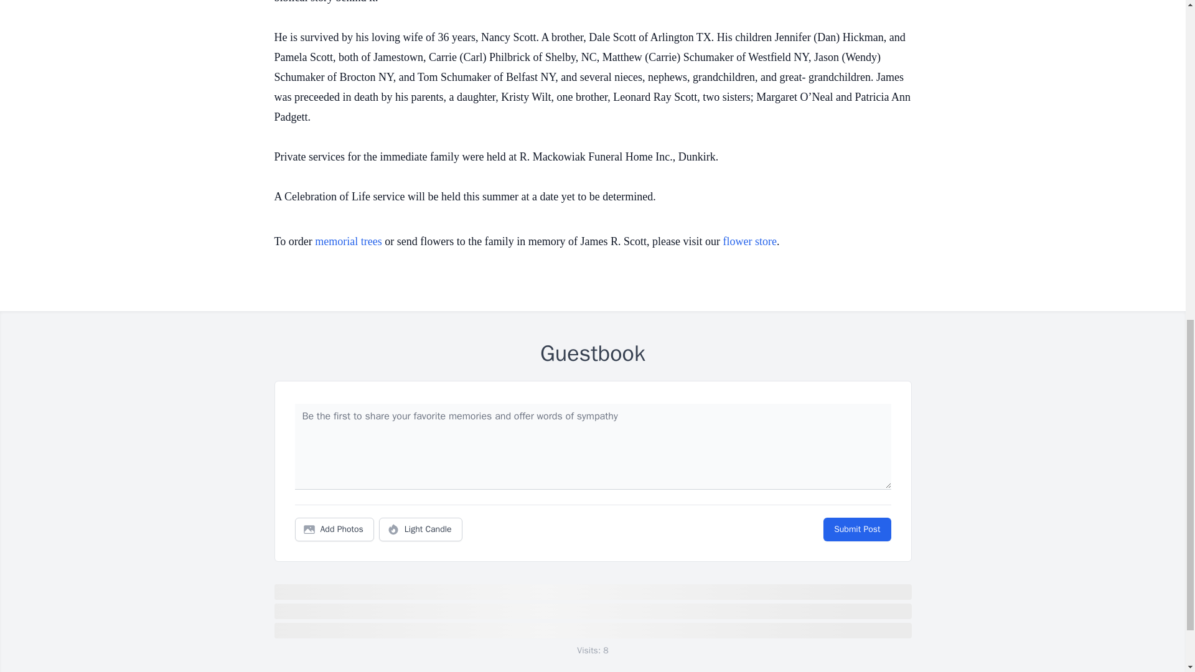  What do you see at coordinates (749, 241) in the screenshot?
I see `flower store` at bounding box center [749, 241].